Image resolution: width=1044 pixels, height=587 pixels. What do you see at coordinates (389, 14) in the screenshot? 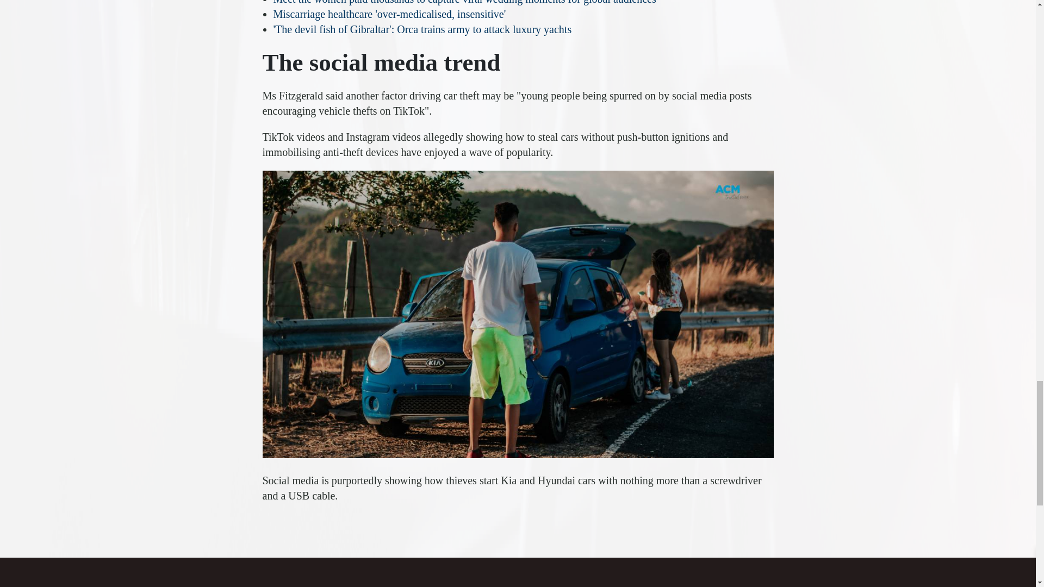
I see `Miscarriage healthcare 'over-medicalised, insensitive'` at bounding box center [389, 14].